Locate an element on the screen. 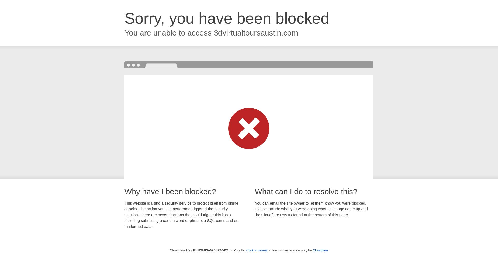 This screenshot has width=498, height=280. Click to reveal is located at coordinates (257, 250).